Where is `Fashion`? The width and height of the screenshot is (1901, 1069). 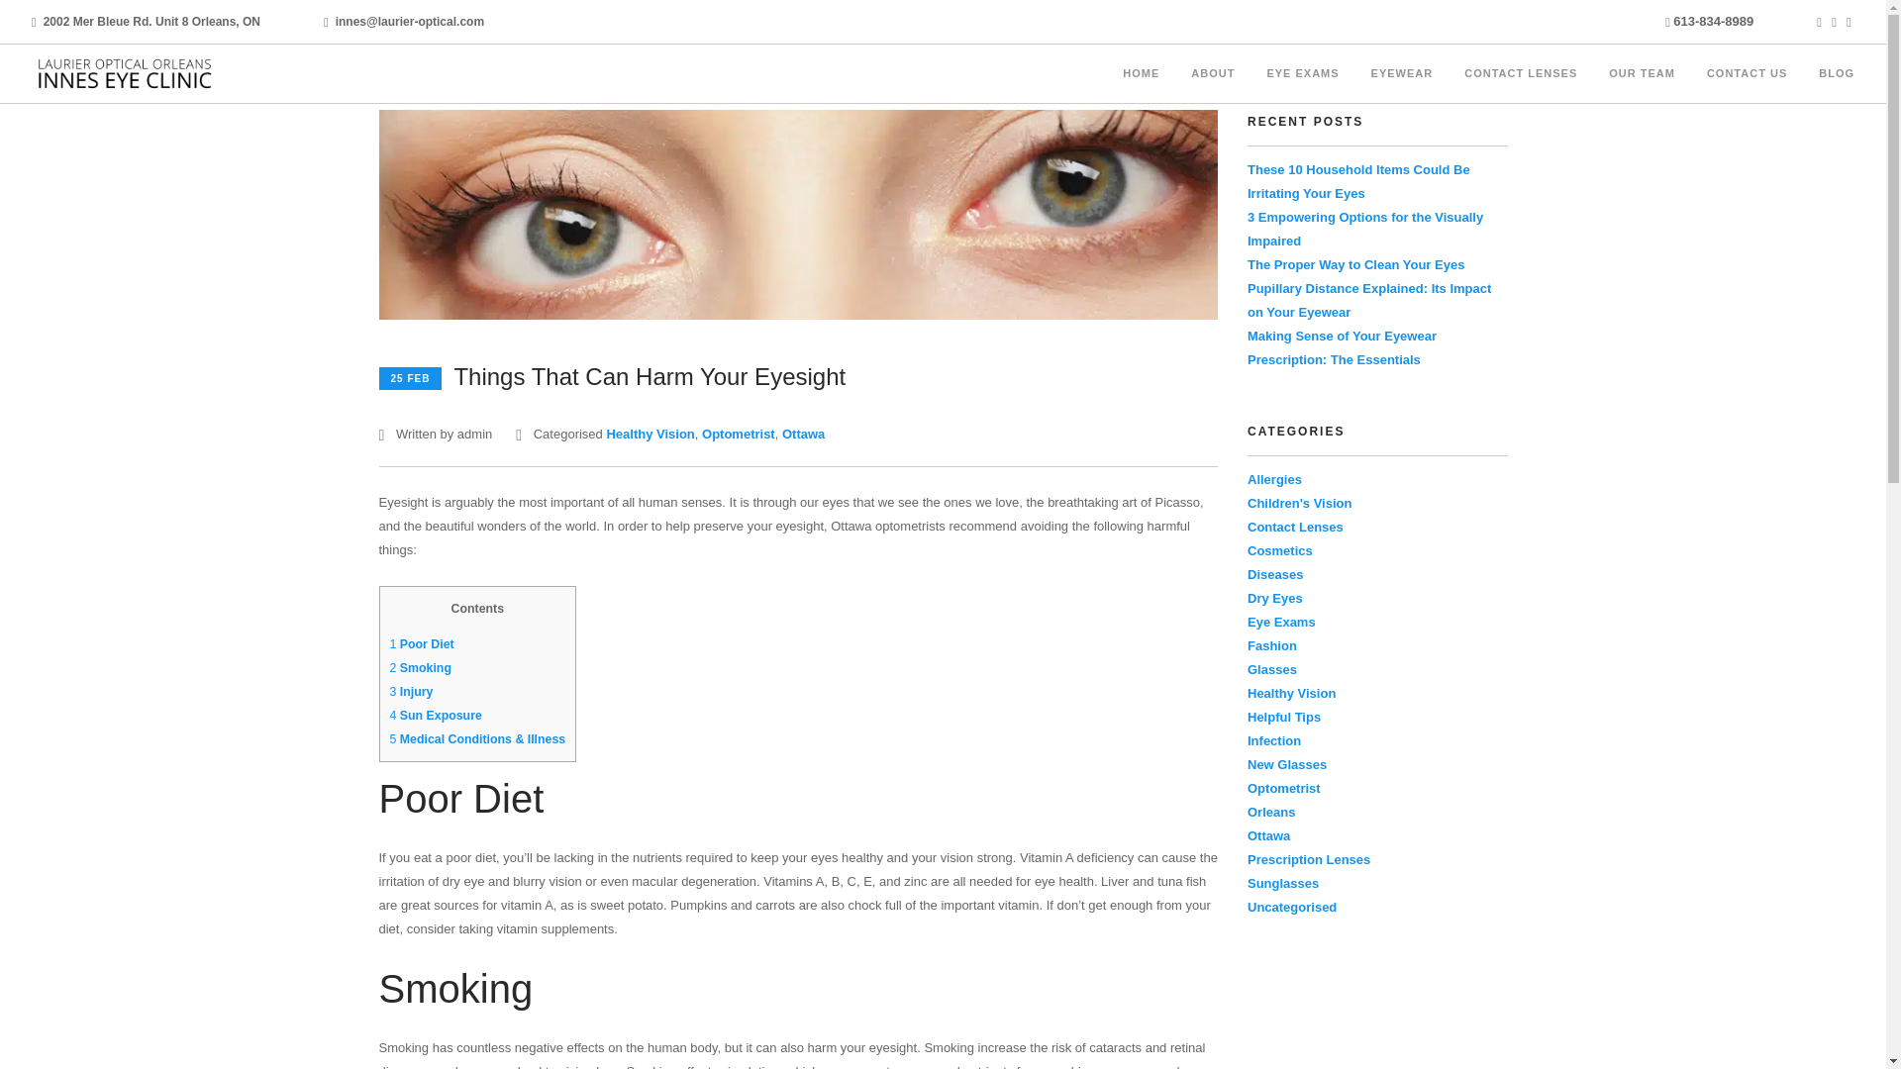
Fashion is located at coordinates (1271, 645).